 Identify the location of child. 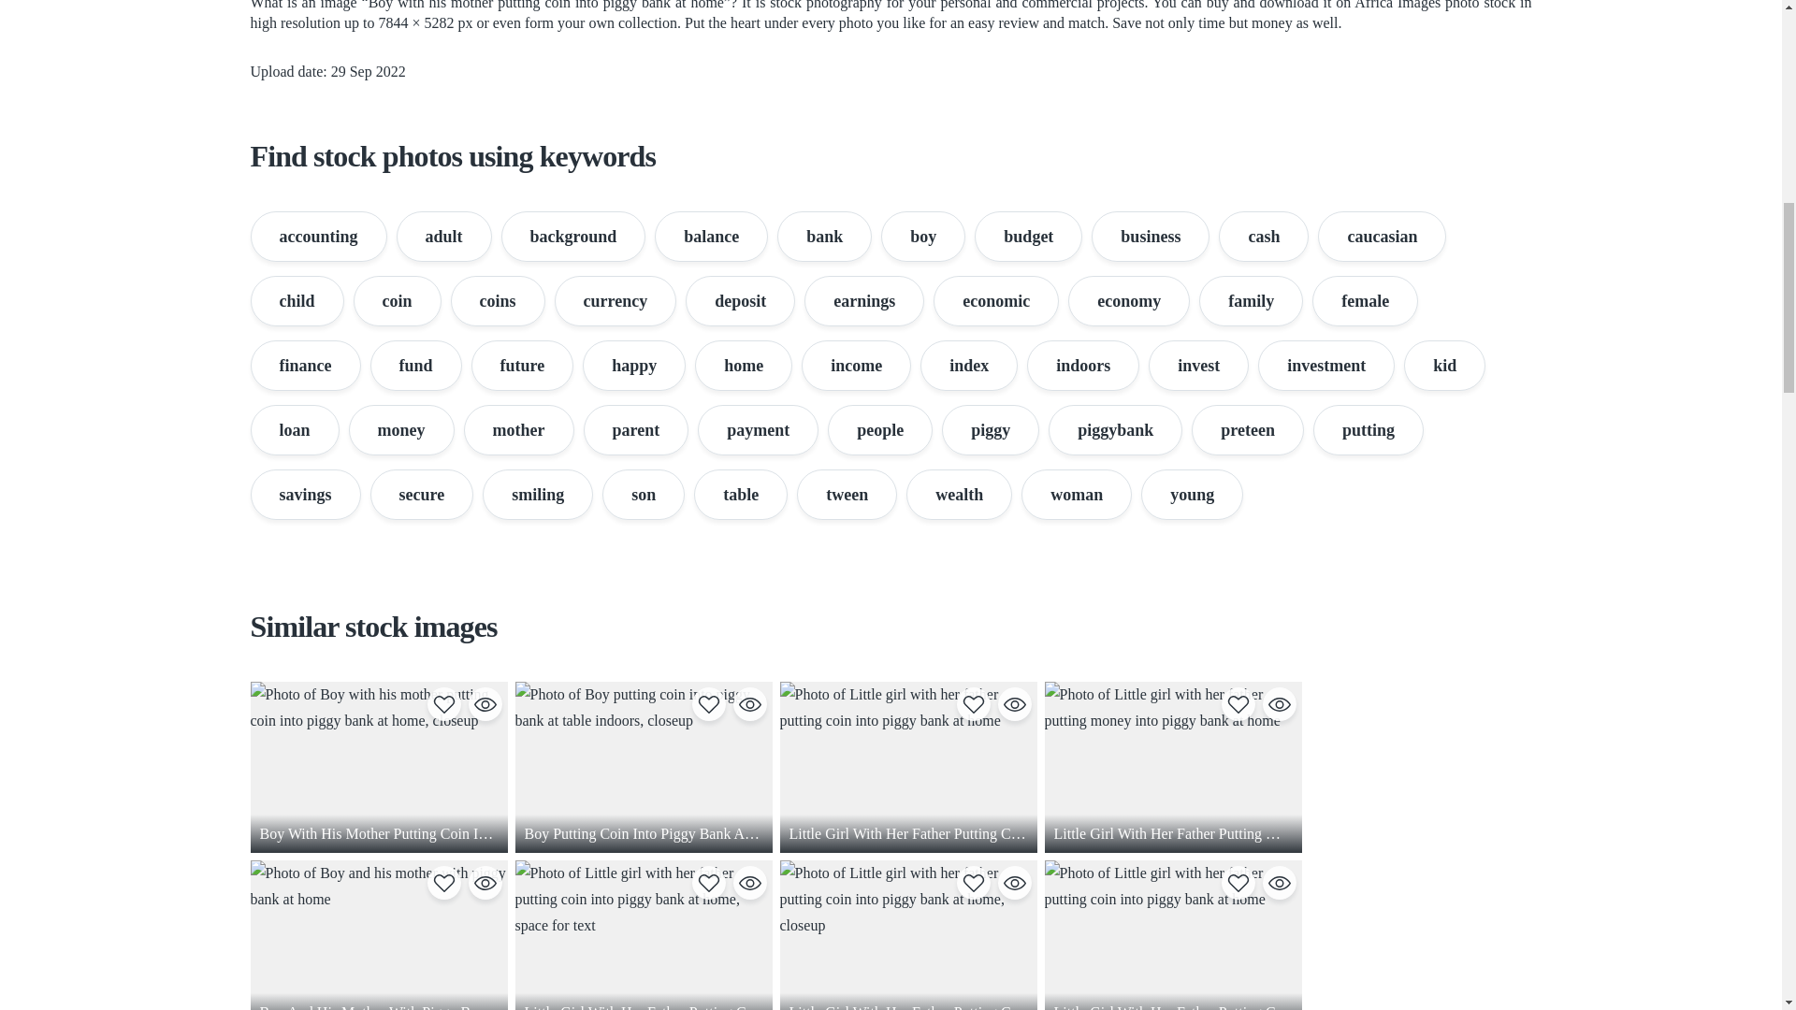
(297, 300).